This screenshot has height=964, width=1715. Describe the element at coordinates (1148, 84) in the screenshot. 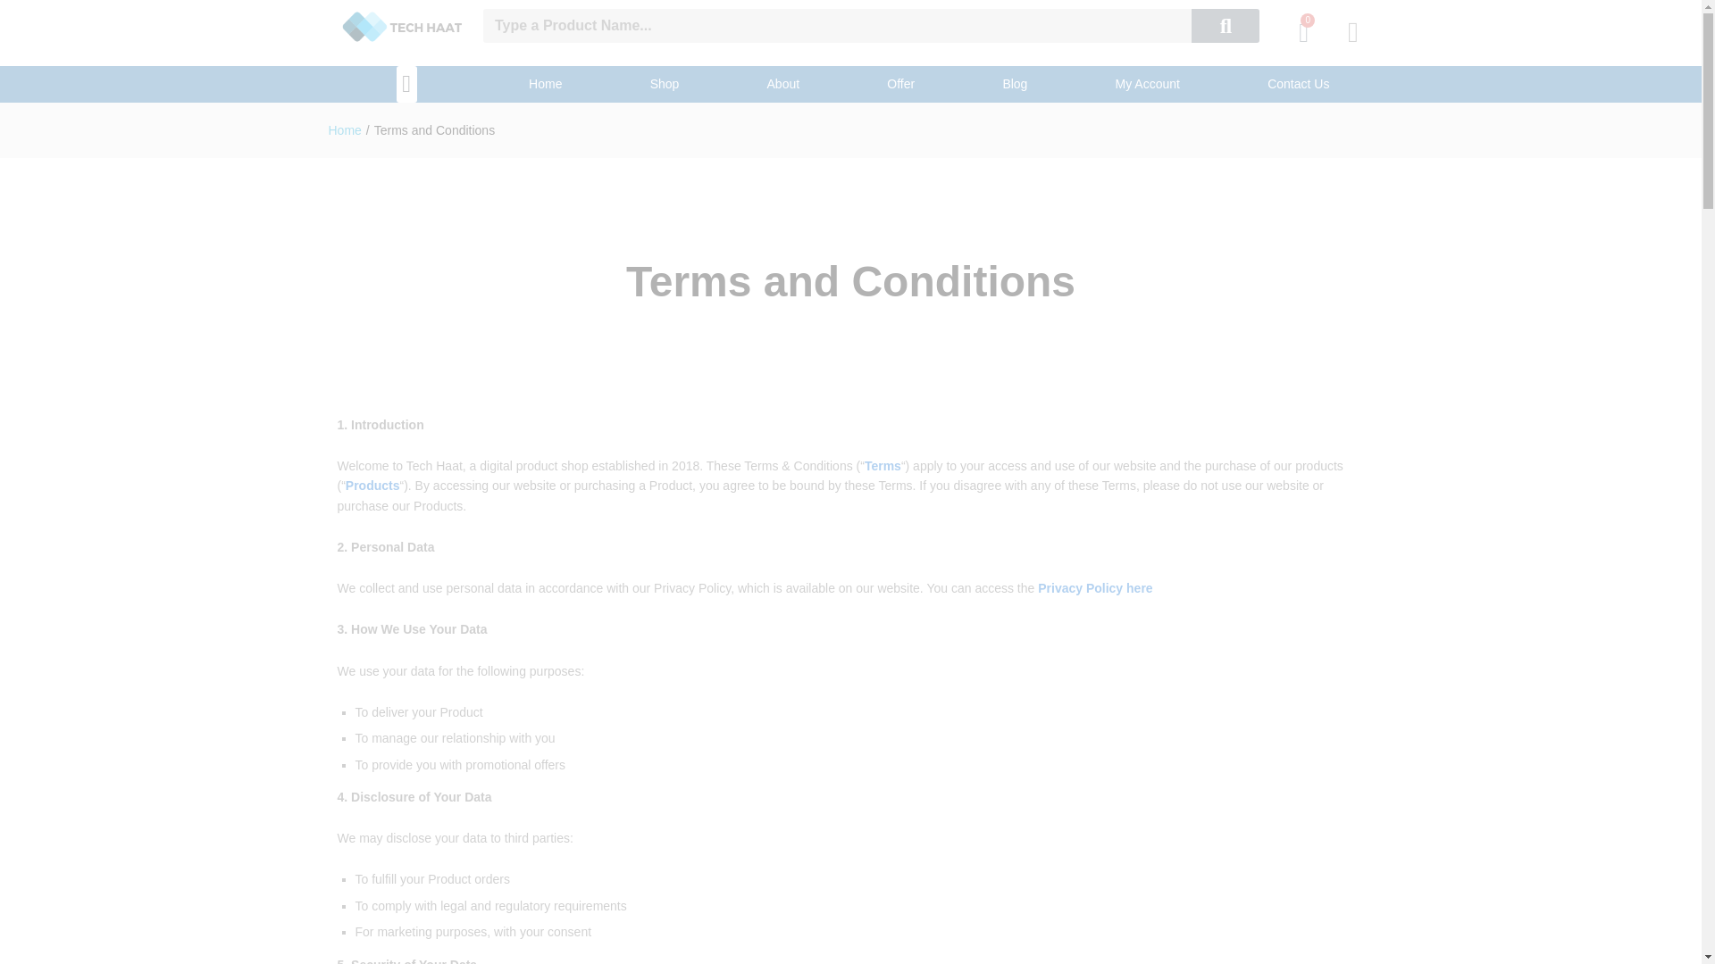

I see `My Account` at that location.